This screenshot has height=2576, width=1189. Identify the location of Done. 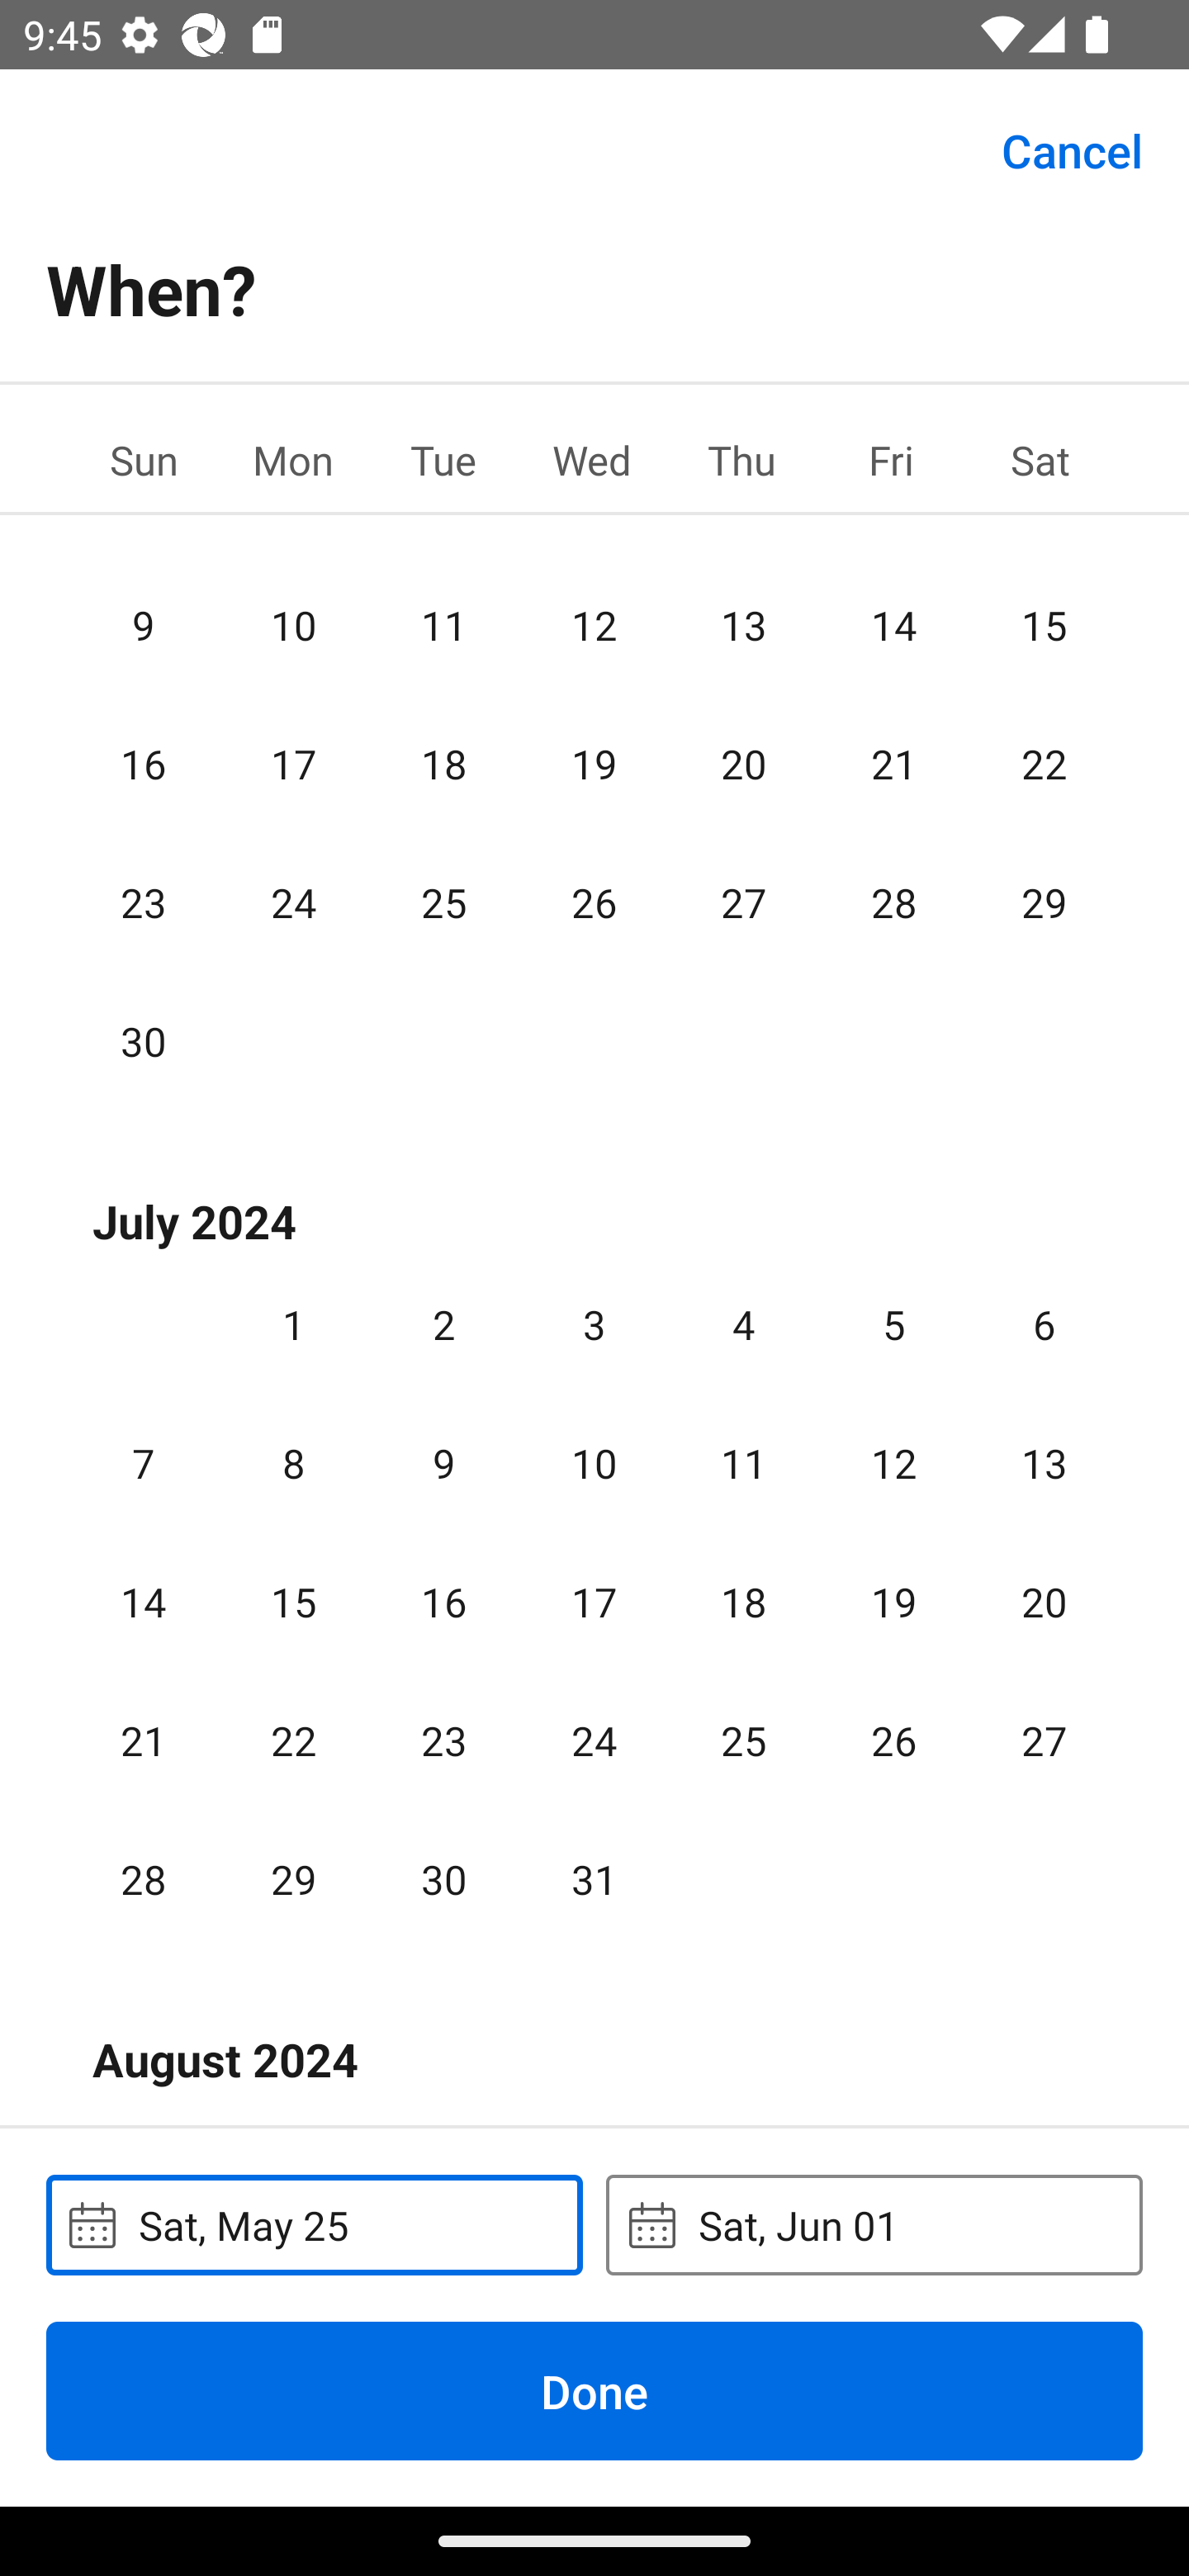
(594, 2390).